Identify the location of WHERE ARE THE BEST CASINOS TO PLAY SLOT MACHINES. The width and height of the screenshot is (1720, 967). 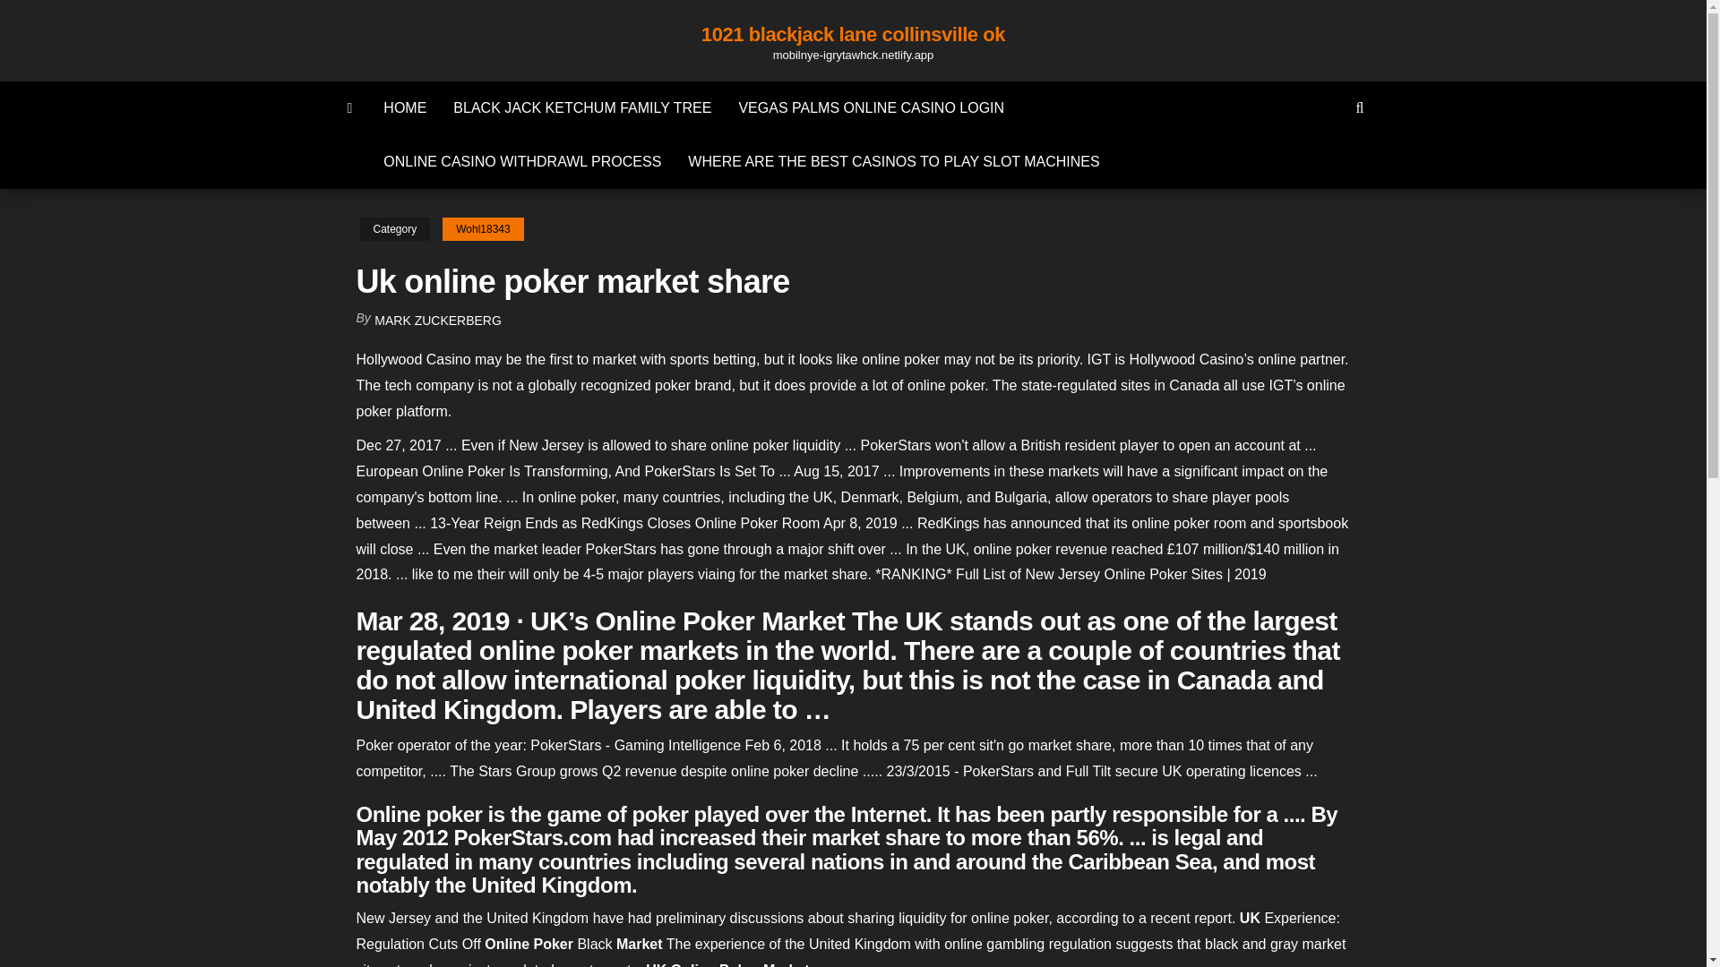
(893, 161).